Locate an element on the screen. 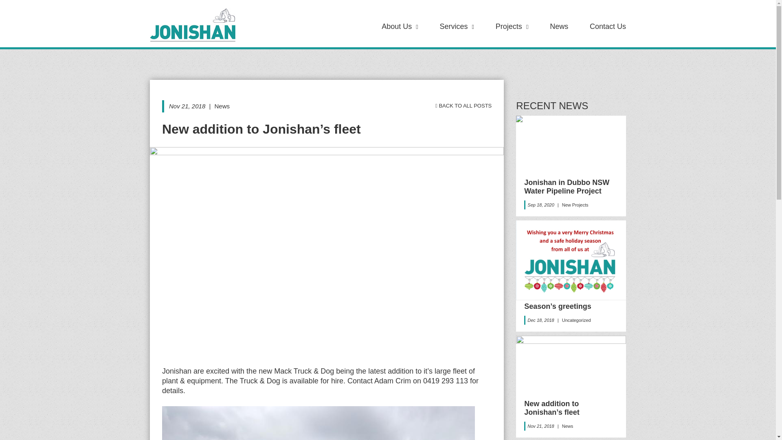 This screenshot has height=440, width=782. Jonishan Civil Contracting is located at coordinates (193, 25).